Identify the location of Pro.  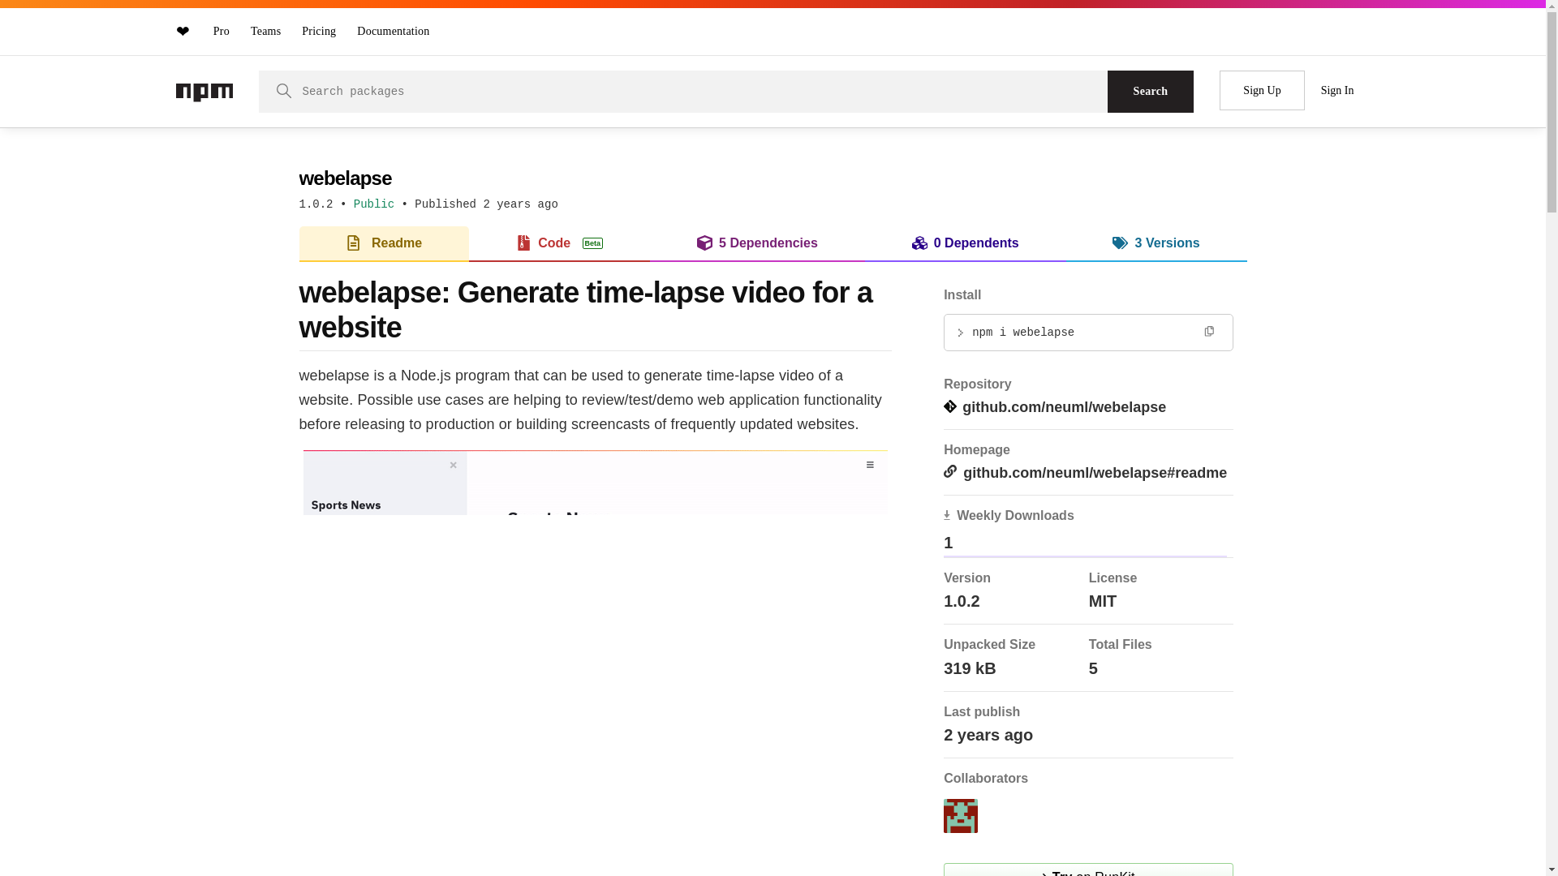
(222, 31).